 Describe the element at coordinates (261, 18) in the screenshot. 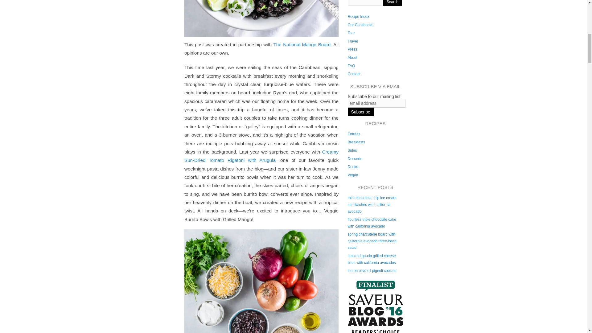

I see `veggie burrito bowls with grilled mango` at that location.